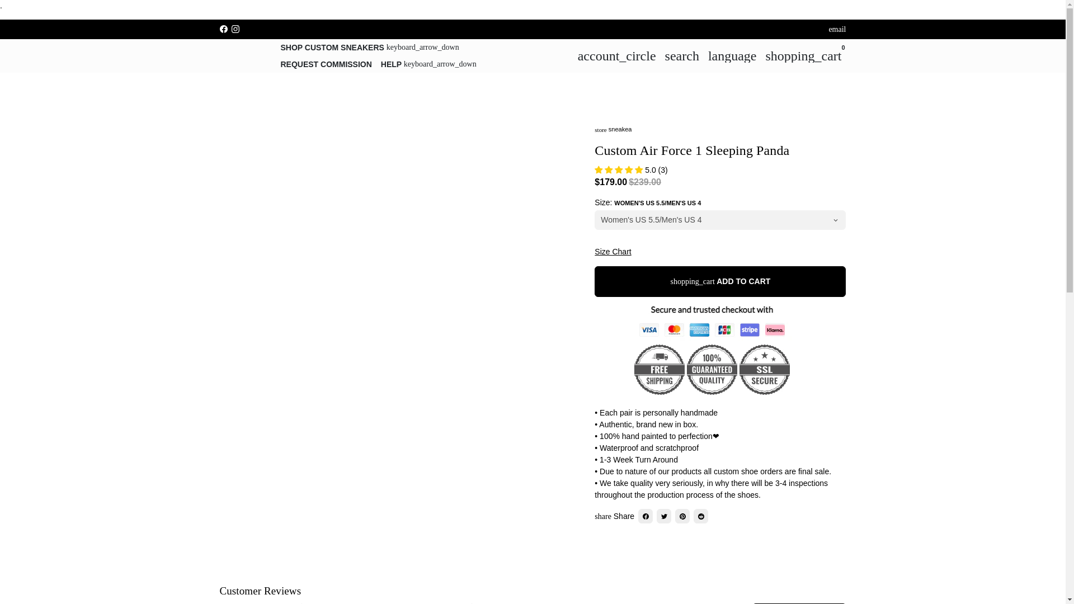 This screenshot has height=604, width=1074. Describe the element at coordinates (663, 516) in the screenshot. I see `Tweet on Twitter` at that location.